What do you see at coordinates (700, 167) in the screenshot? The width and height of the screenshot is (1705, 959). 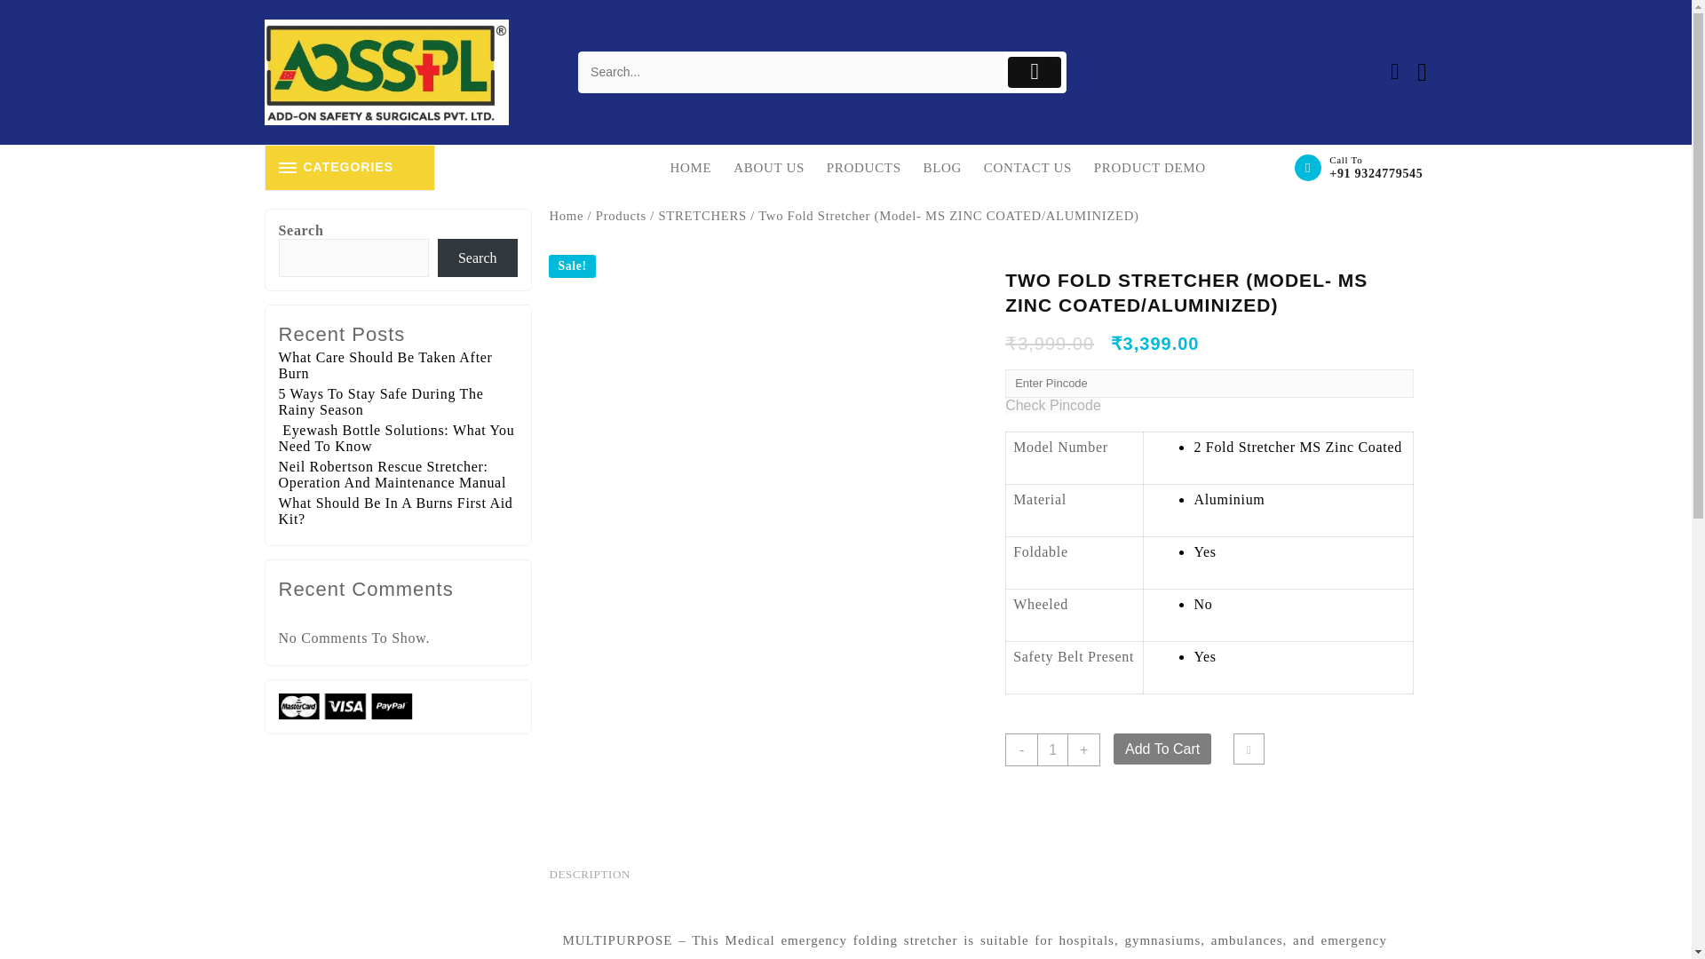 I see `HOME` at bounding box center [700, 167].